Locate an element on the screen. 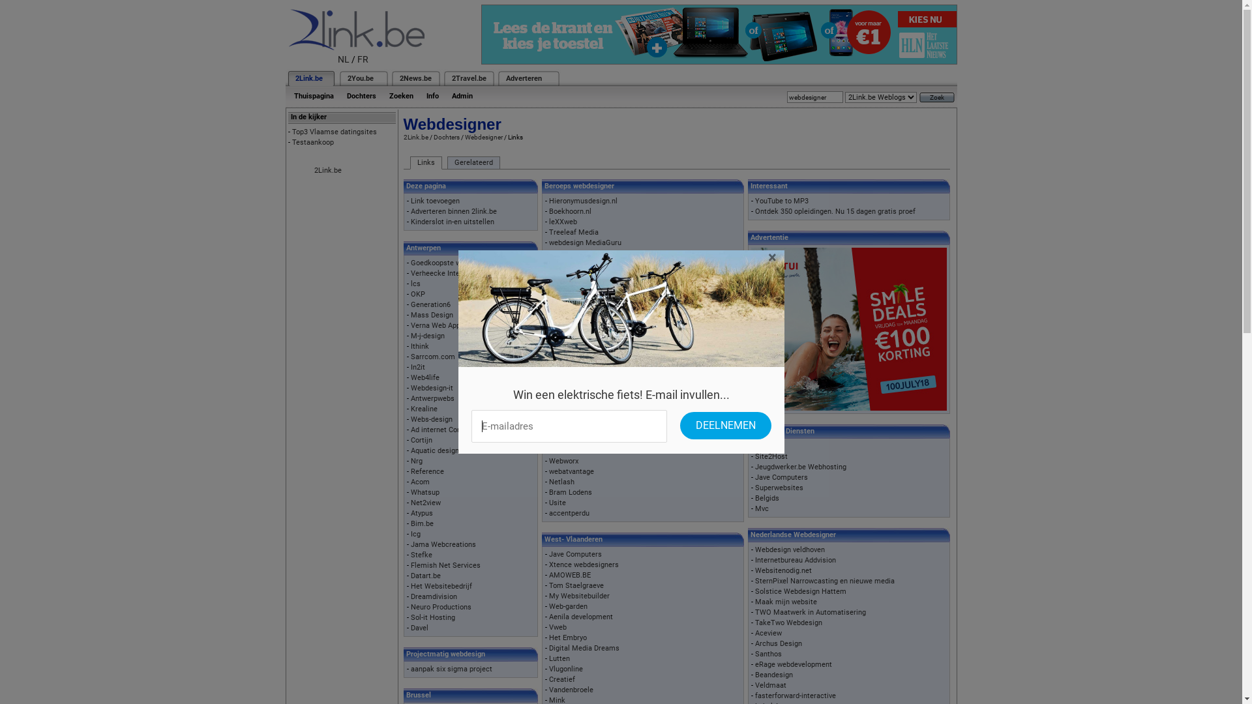 The height and width of the screenshot is (704, 1252). YouTube to MP3 is located at coordinates (782, 201).